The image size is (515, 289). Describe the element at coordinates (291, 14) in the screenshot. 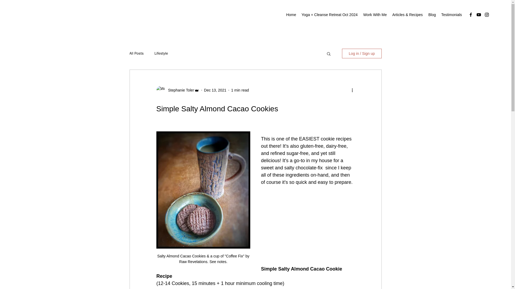

I see `Home` at that location.